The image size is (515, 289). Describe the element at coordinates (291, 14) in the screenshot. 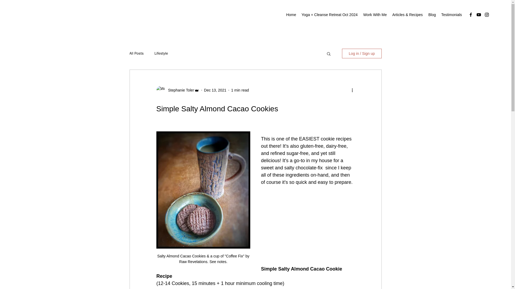

I see `Home` at that location.